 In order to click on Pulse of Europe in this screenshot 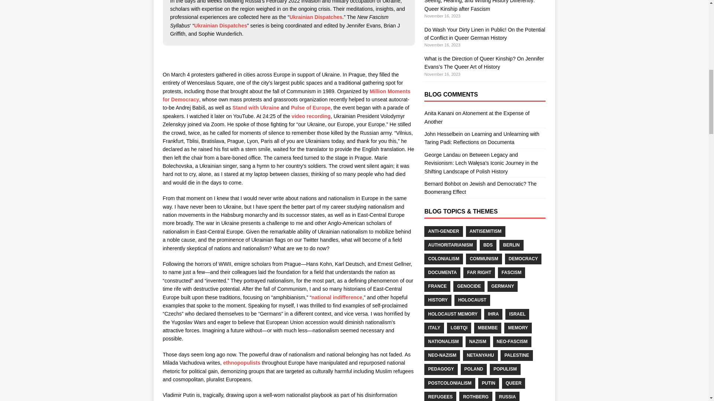, I will do `click(310, 108)`.